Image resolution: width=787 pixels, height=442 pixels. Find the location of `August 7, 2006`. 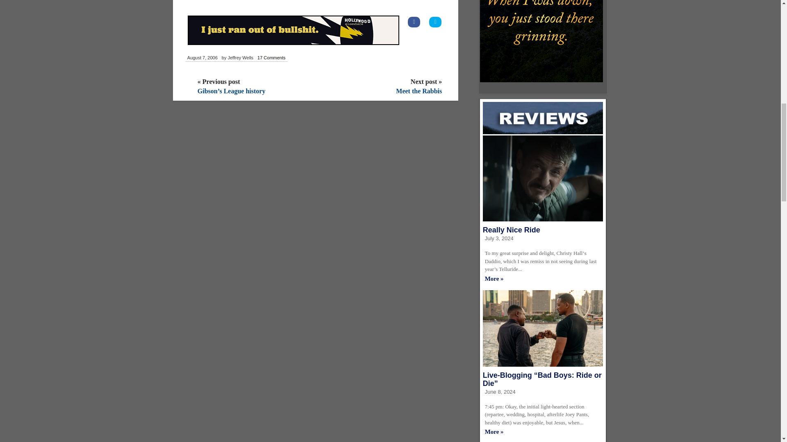

August 7, 2006 is located at coordinates (202, 58).